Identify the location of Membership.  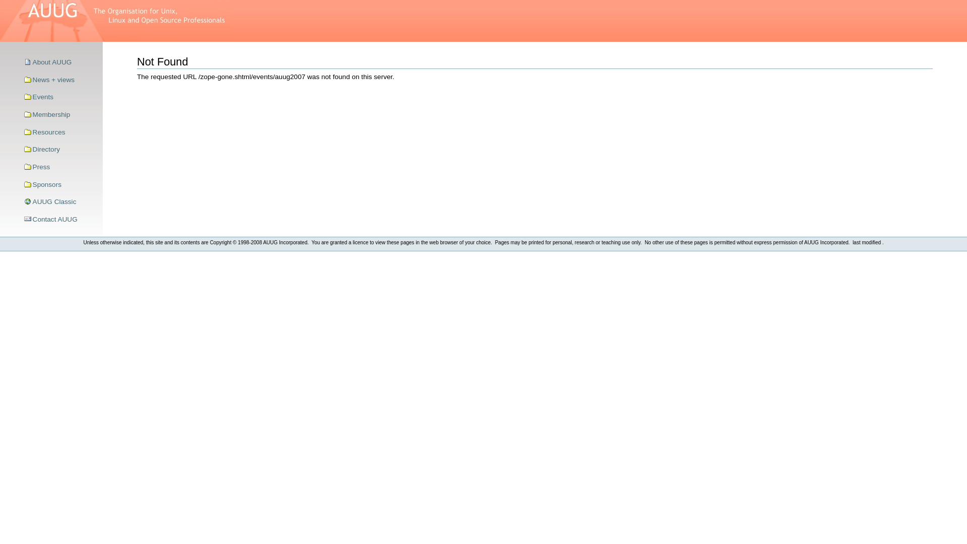
(60, 115).